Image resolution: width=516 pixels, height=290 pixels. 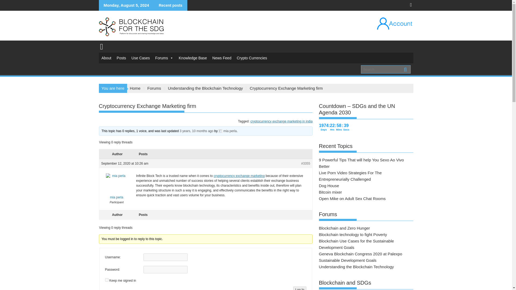 What do you see at coordinates (281, 121) in the screenshot?
I see `cryptocurrency exchange marketing in india` at bounding box center [281, 121].